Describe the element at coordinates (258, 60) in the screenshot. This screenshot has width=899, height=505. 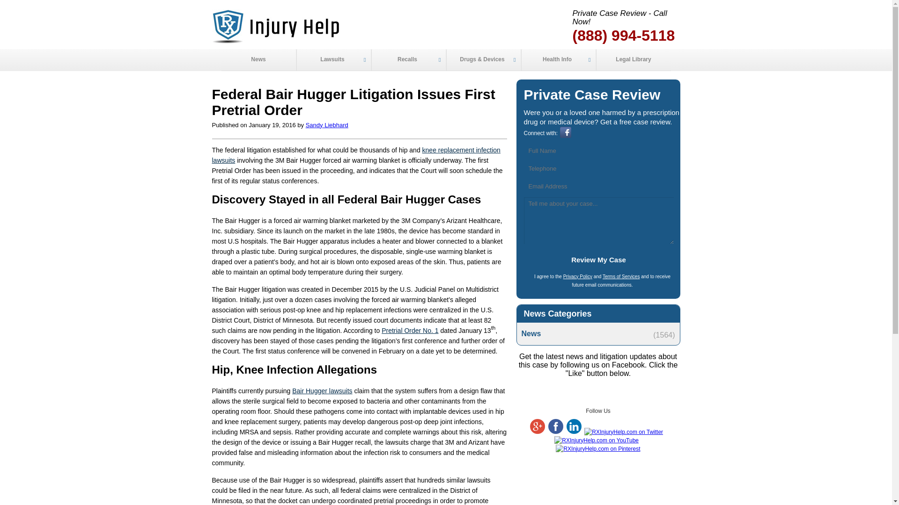
I see `News` at that location.